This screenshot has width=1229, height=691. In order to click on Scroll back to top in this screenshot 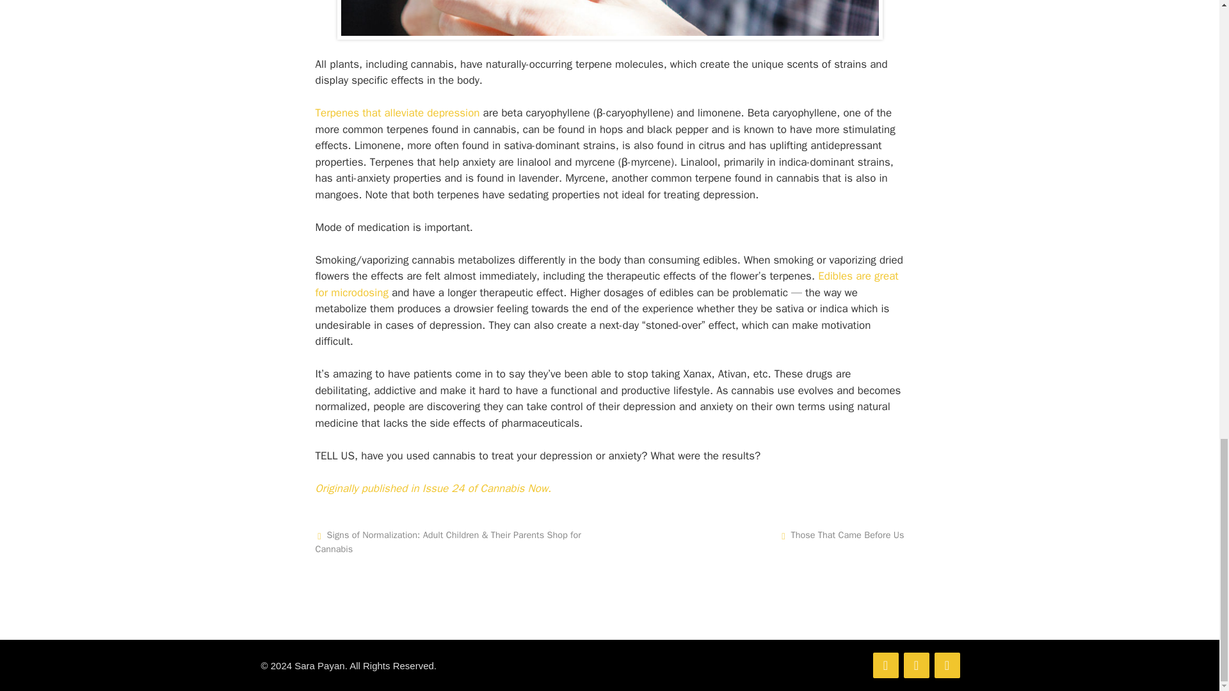, I will do `click(1197, 78)`.